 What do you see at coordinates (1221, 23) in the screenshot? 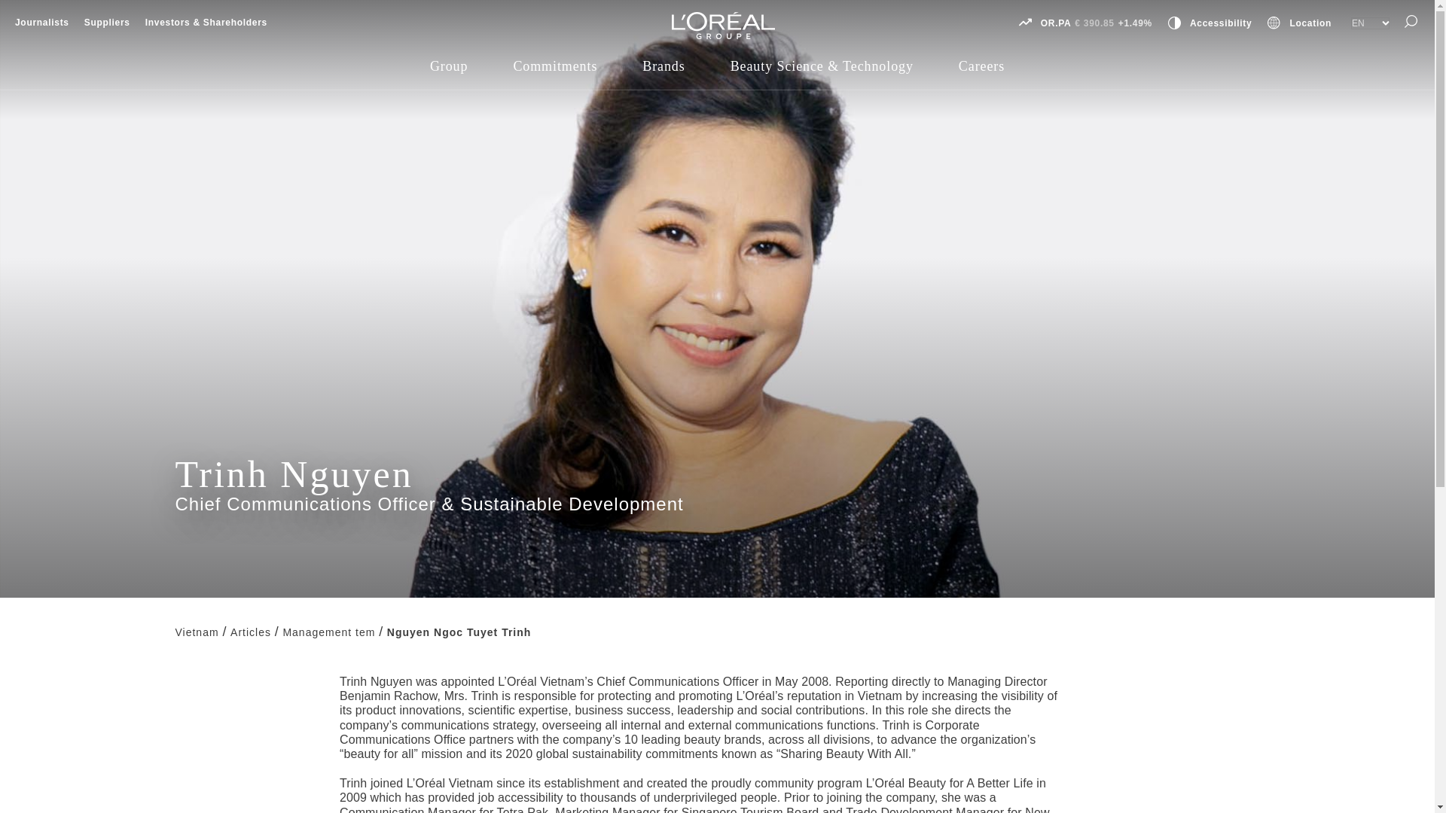
I see `Accessibility` at bounding box center [1221, 23].